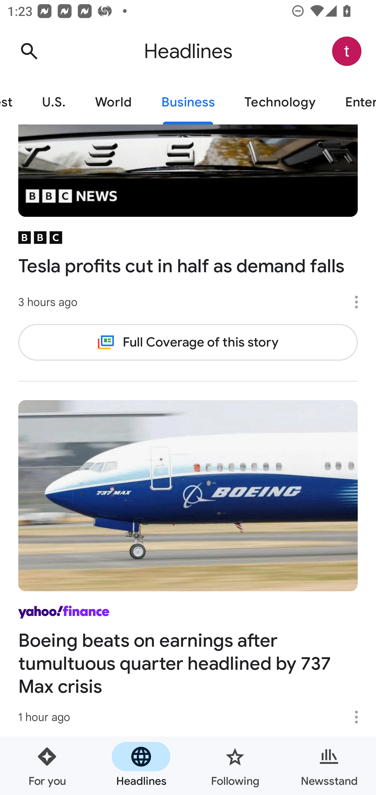 The image size is (376, 795). Describe the element at coordinates (141, 766) in the screenshot. I see `Headlines` at that location.